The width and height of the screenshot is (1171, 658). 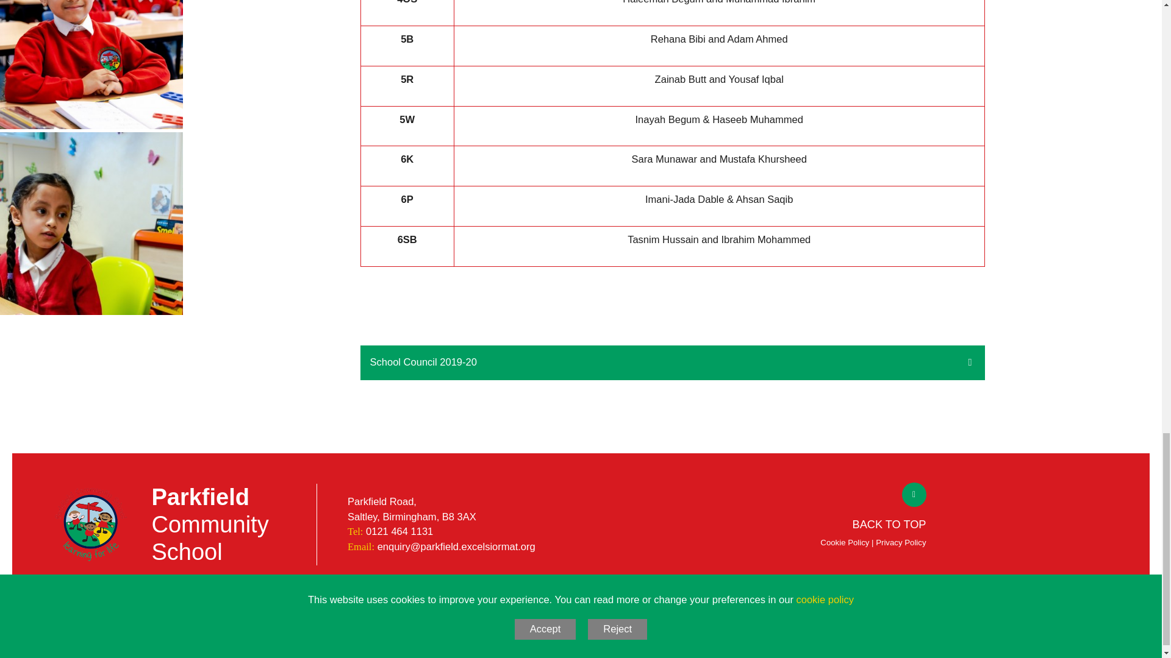 What do you see at coordinates (873, 525) in the screenshot?
I see `BACK TO TOP` at bounding box center [873, 525].